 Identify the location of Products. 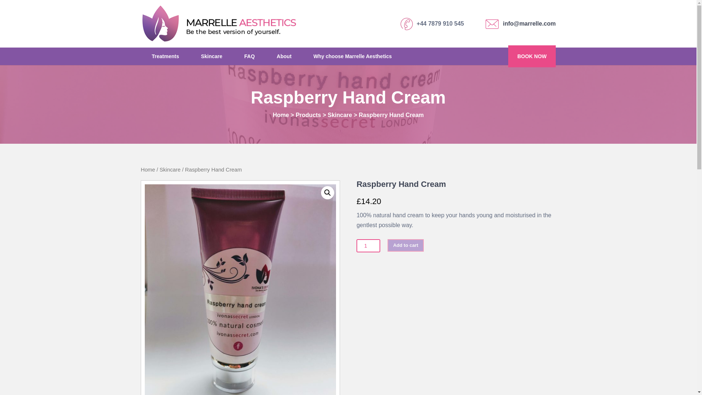
(308, 115).